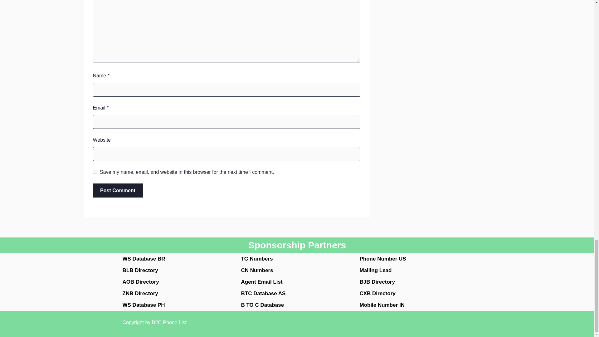  What do you see at coordinates (261, 282) in the screenshot?
I see `Agent Email List` at bounding box center [261, 282].